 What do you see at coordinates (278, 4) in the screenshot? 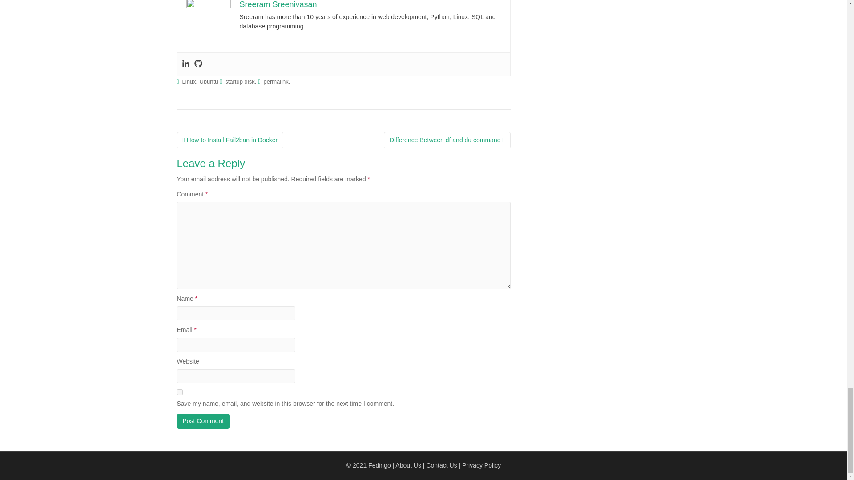
I see `Sreeram Sreenivasan` at bounding box center [278, 4].